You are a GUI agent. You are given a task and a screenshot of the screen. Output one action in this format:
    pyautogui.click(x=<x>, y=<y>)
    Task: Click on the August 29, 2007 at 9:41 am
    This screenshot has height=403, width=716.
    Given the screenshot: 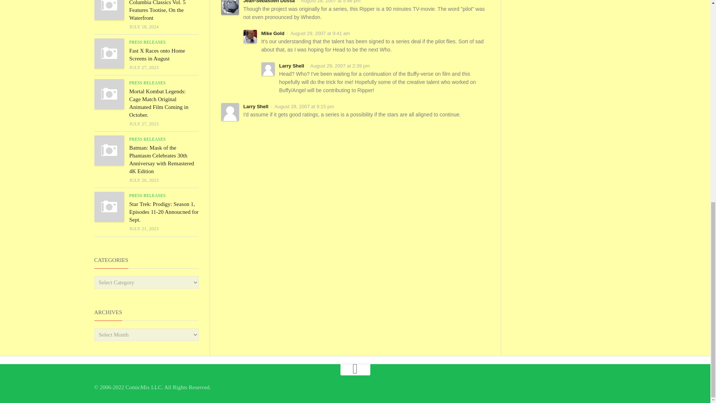 What is the action you would take?
    pyautogui.click(x=320, y=34)
    